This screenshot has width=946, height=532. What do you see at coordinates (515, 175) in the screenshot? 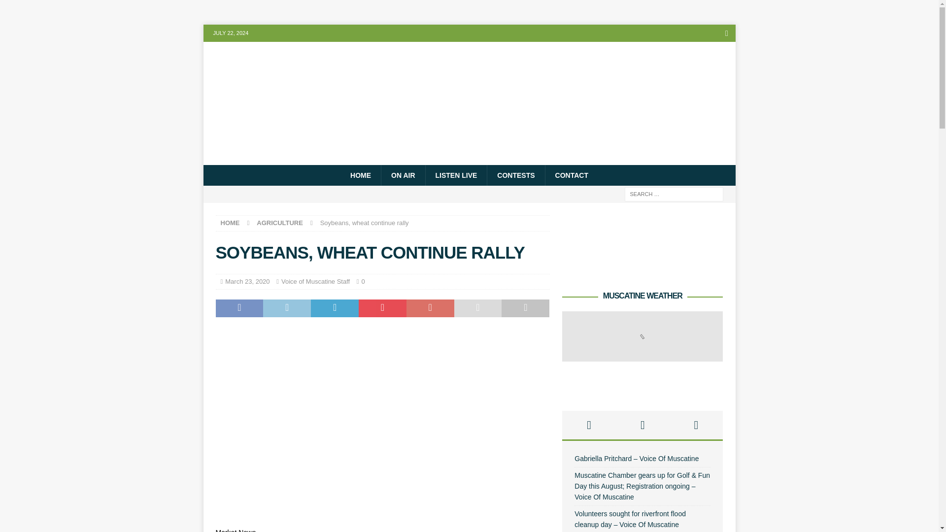
I see `CONTESTS` at bounding box center [515, 175].